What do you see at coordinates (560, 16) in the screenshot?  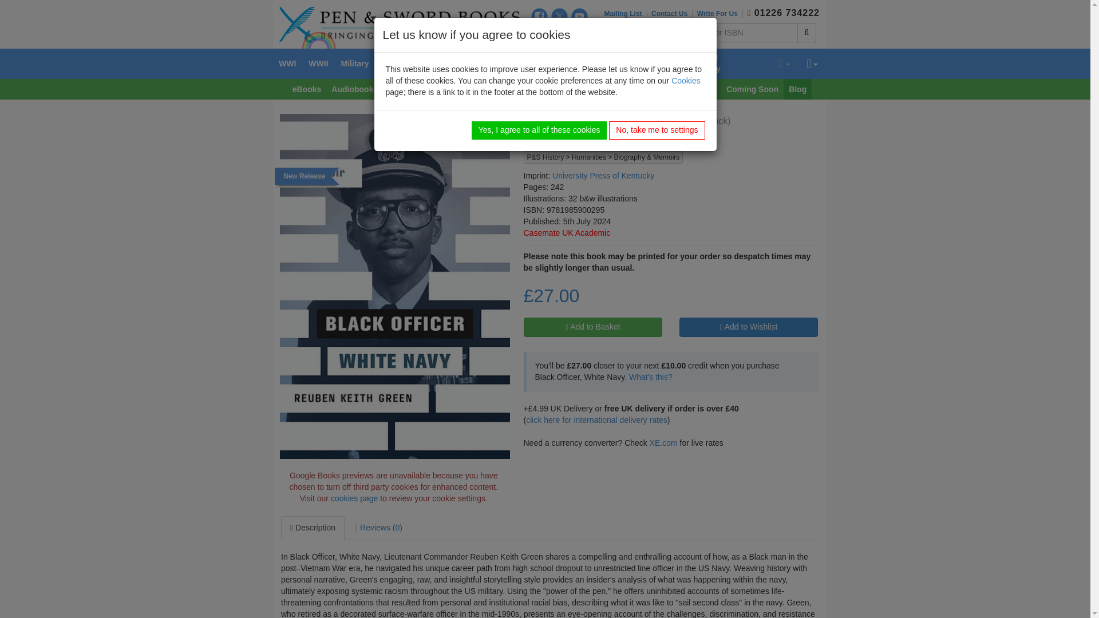 I see `X` at bounding box center [560, 16].